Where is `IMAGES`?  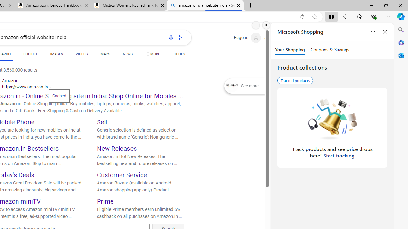
IMAGES is located at coordinates (56, 55).